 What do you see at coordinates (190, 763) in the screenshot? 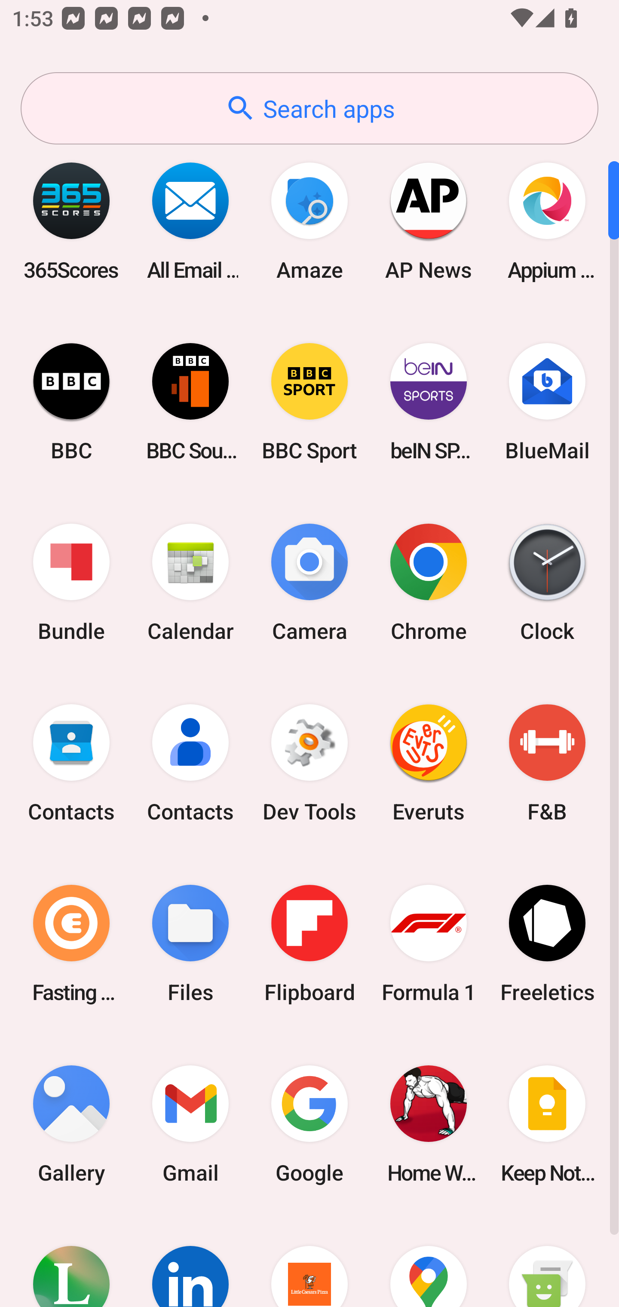
I see `Contacts` at bounding box center [190, 763].